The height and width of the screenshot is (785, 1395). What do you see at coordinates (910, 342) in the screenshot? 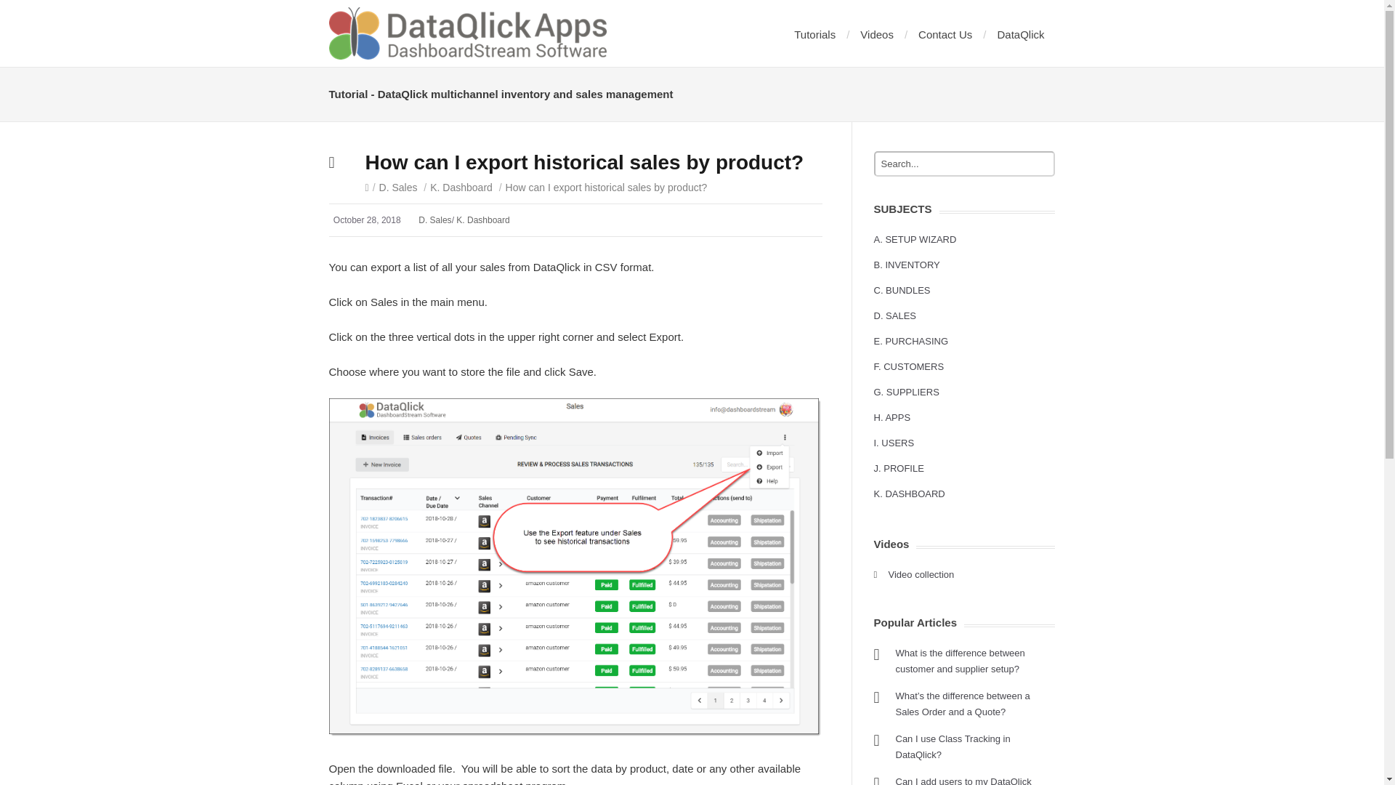
I see `E. PURCHASING` at bounding box center [910, 342].